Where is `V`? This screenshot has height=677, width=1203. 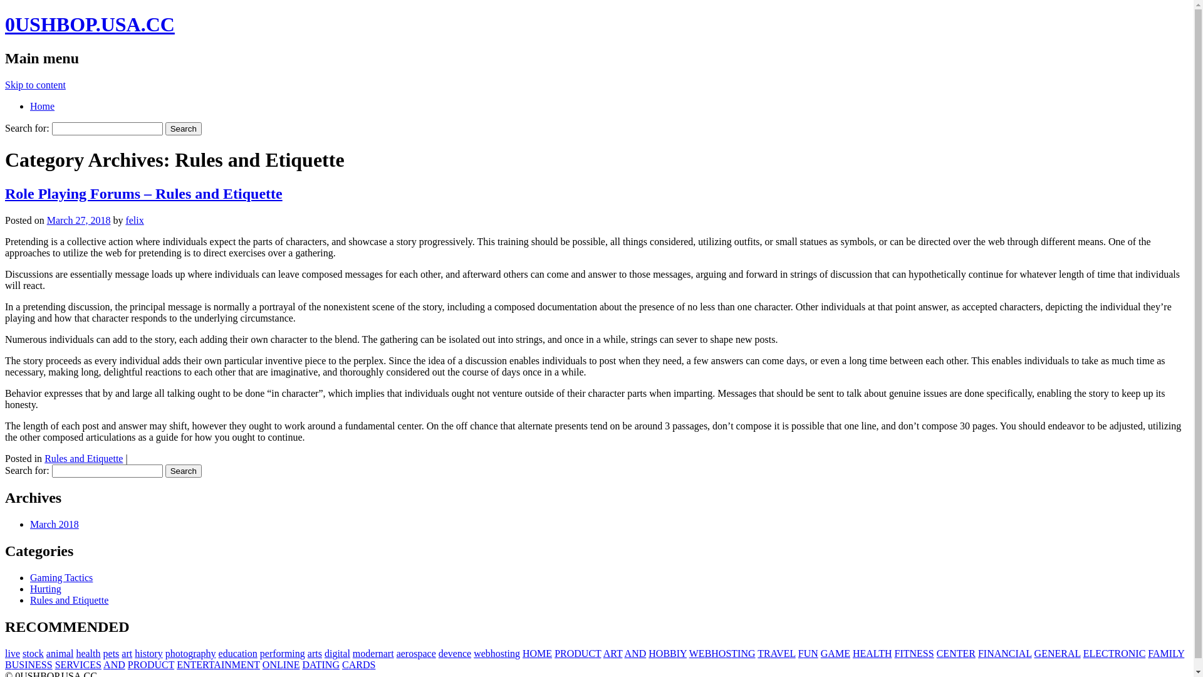
V is located at coordinates (76, 664).